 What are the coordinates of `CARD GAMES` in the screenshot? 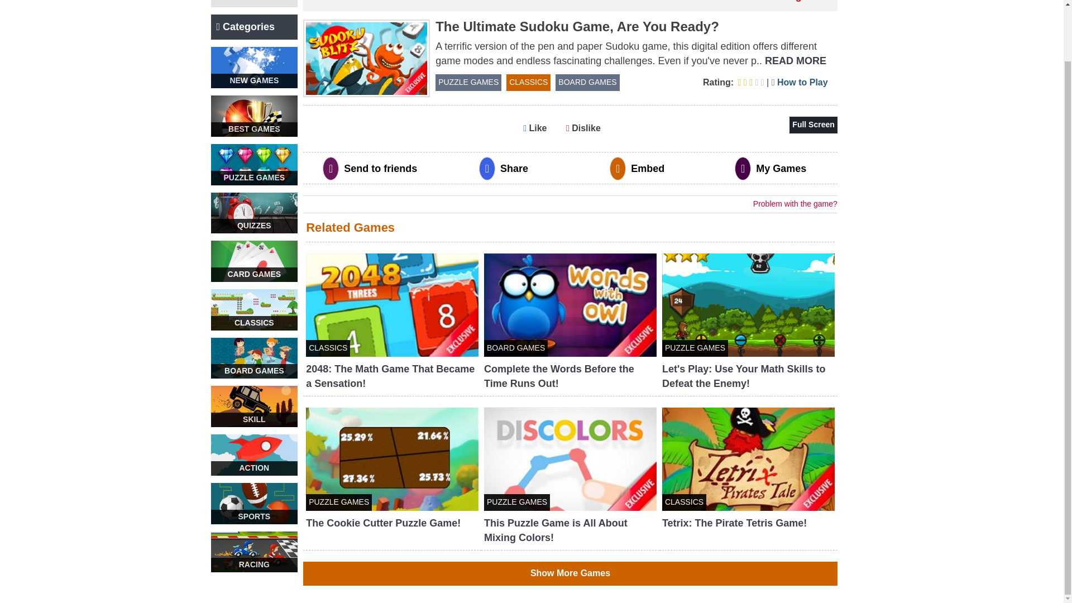 It's located at (255, 261).